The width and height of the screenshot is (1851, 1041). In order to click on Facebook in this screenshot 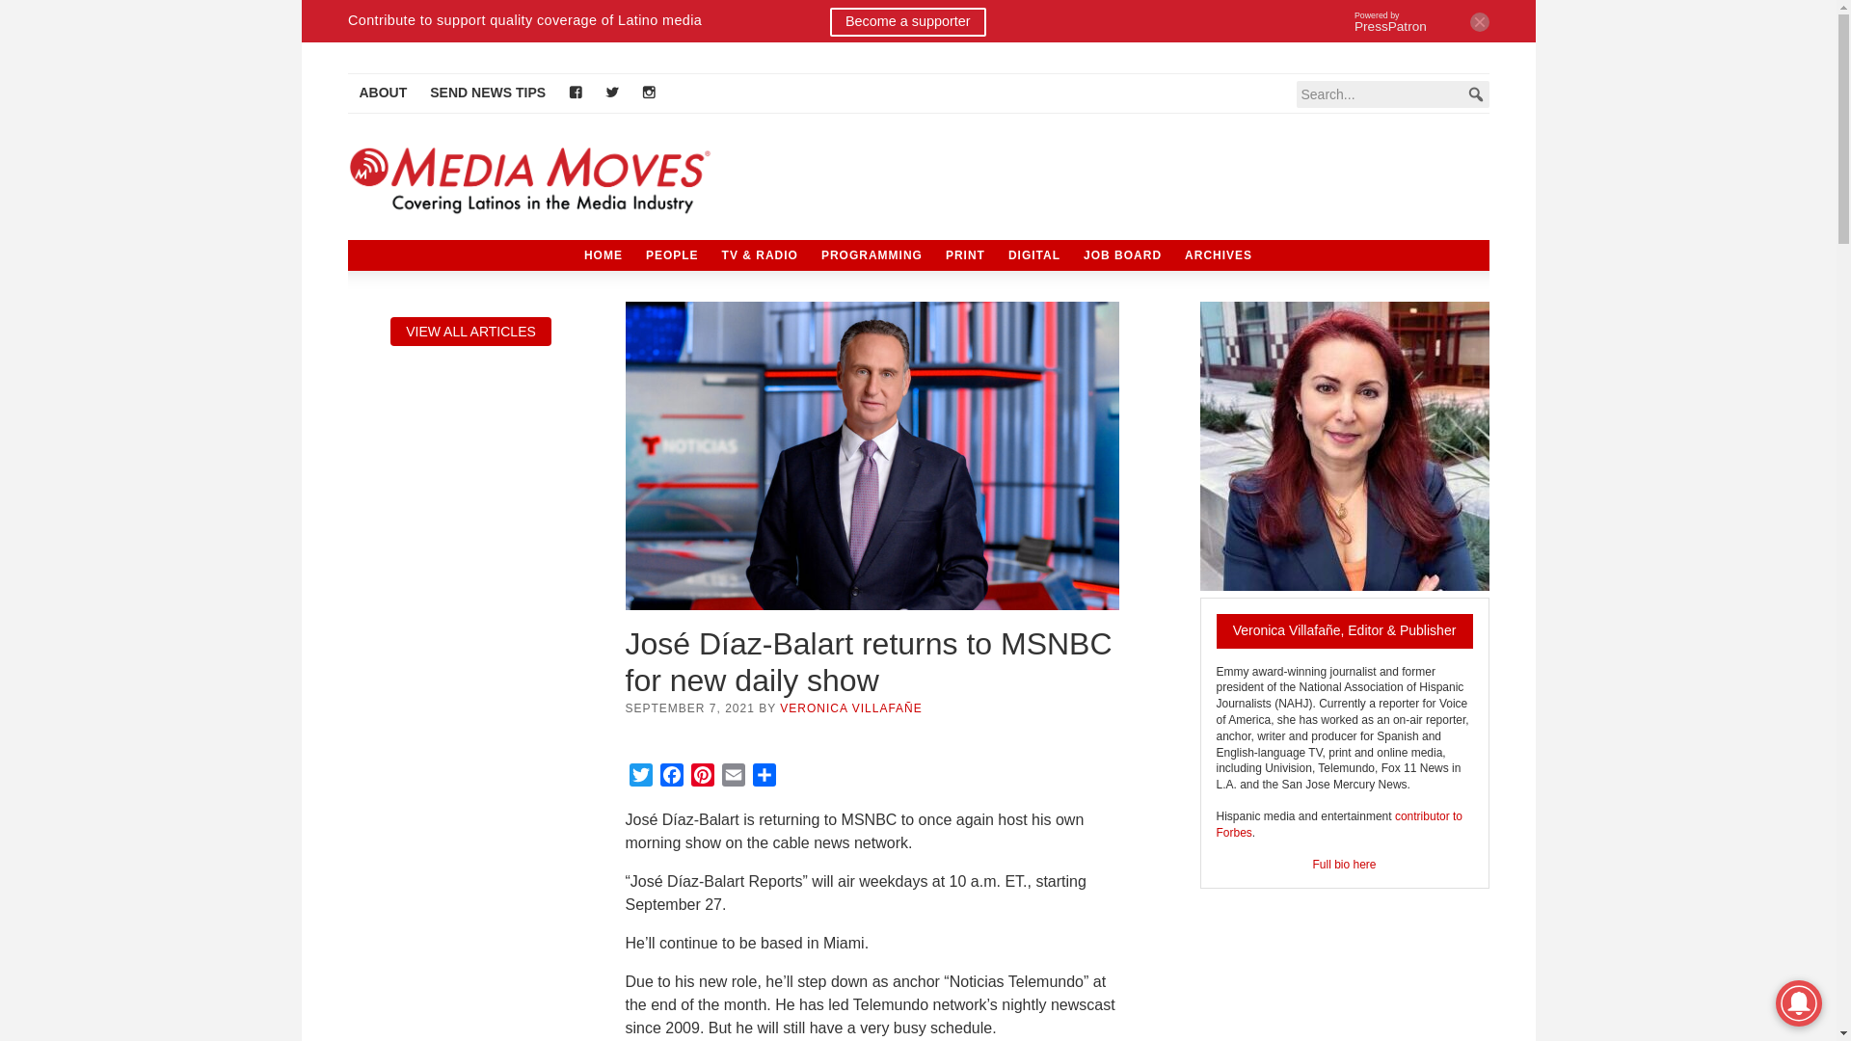, I will do `click(671, 777)`.